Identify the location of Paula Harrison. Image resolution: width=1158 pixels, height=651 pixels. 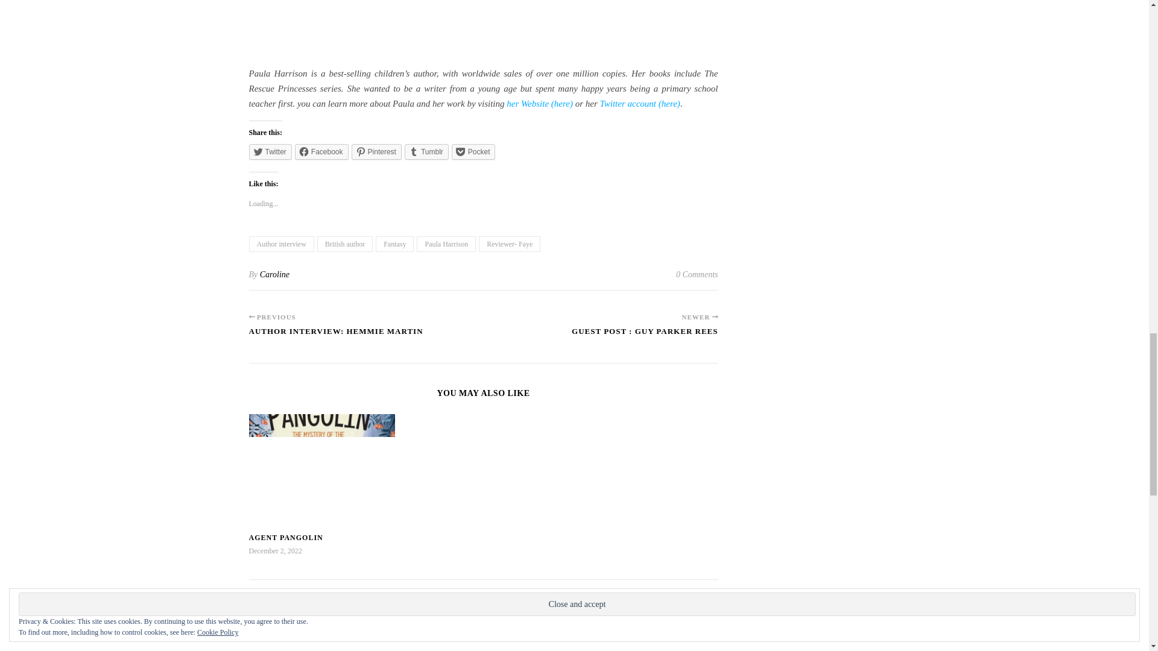
(446, 244).